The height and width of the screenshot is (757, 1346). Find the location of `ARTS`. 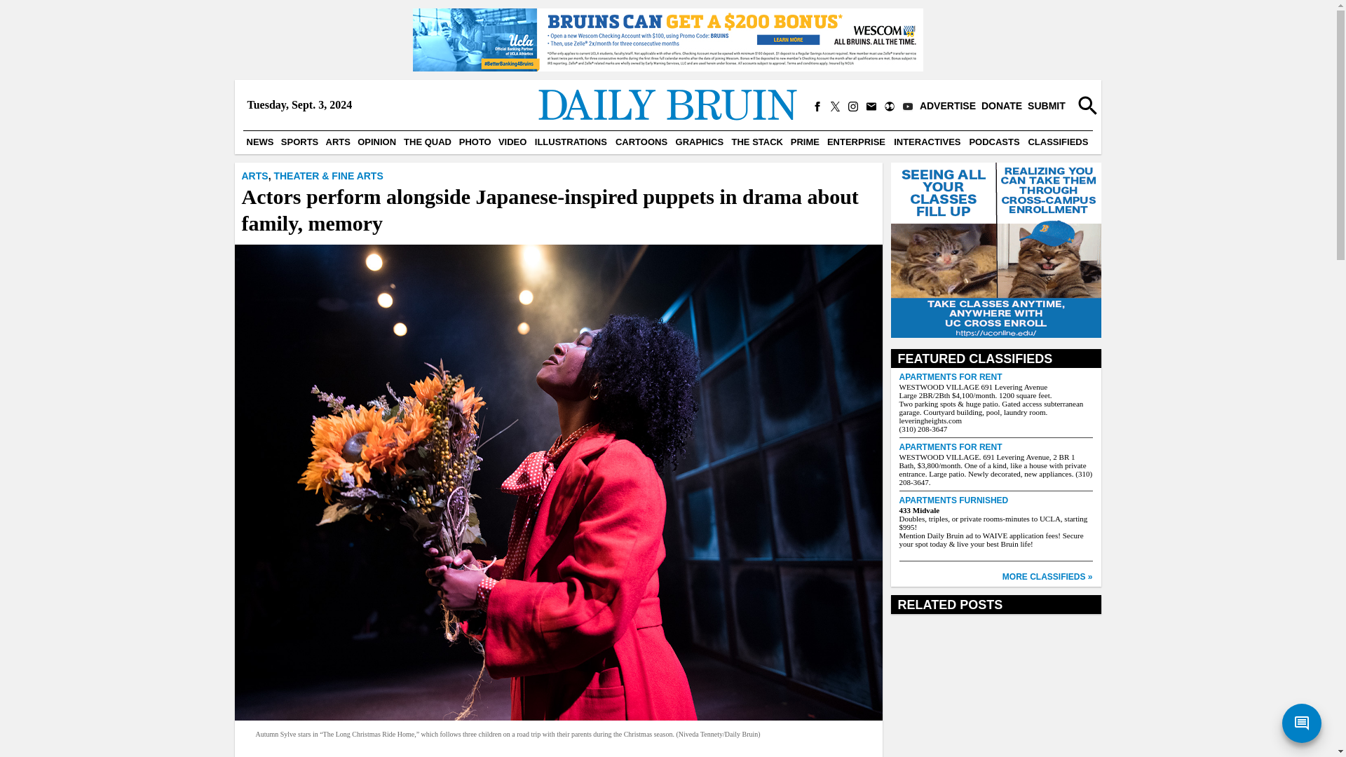

ARTS is located at coordinates (254, 175).